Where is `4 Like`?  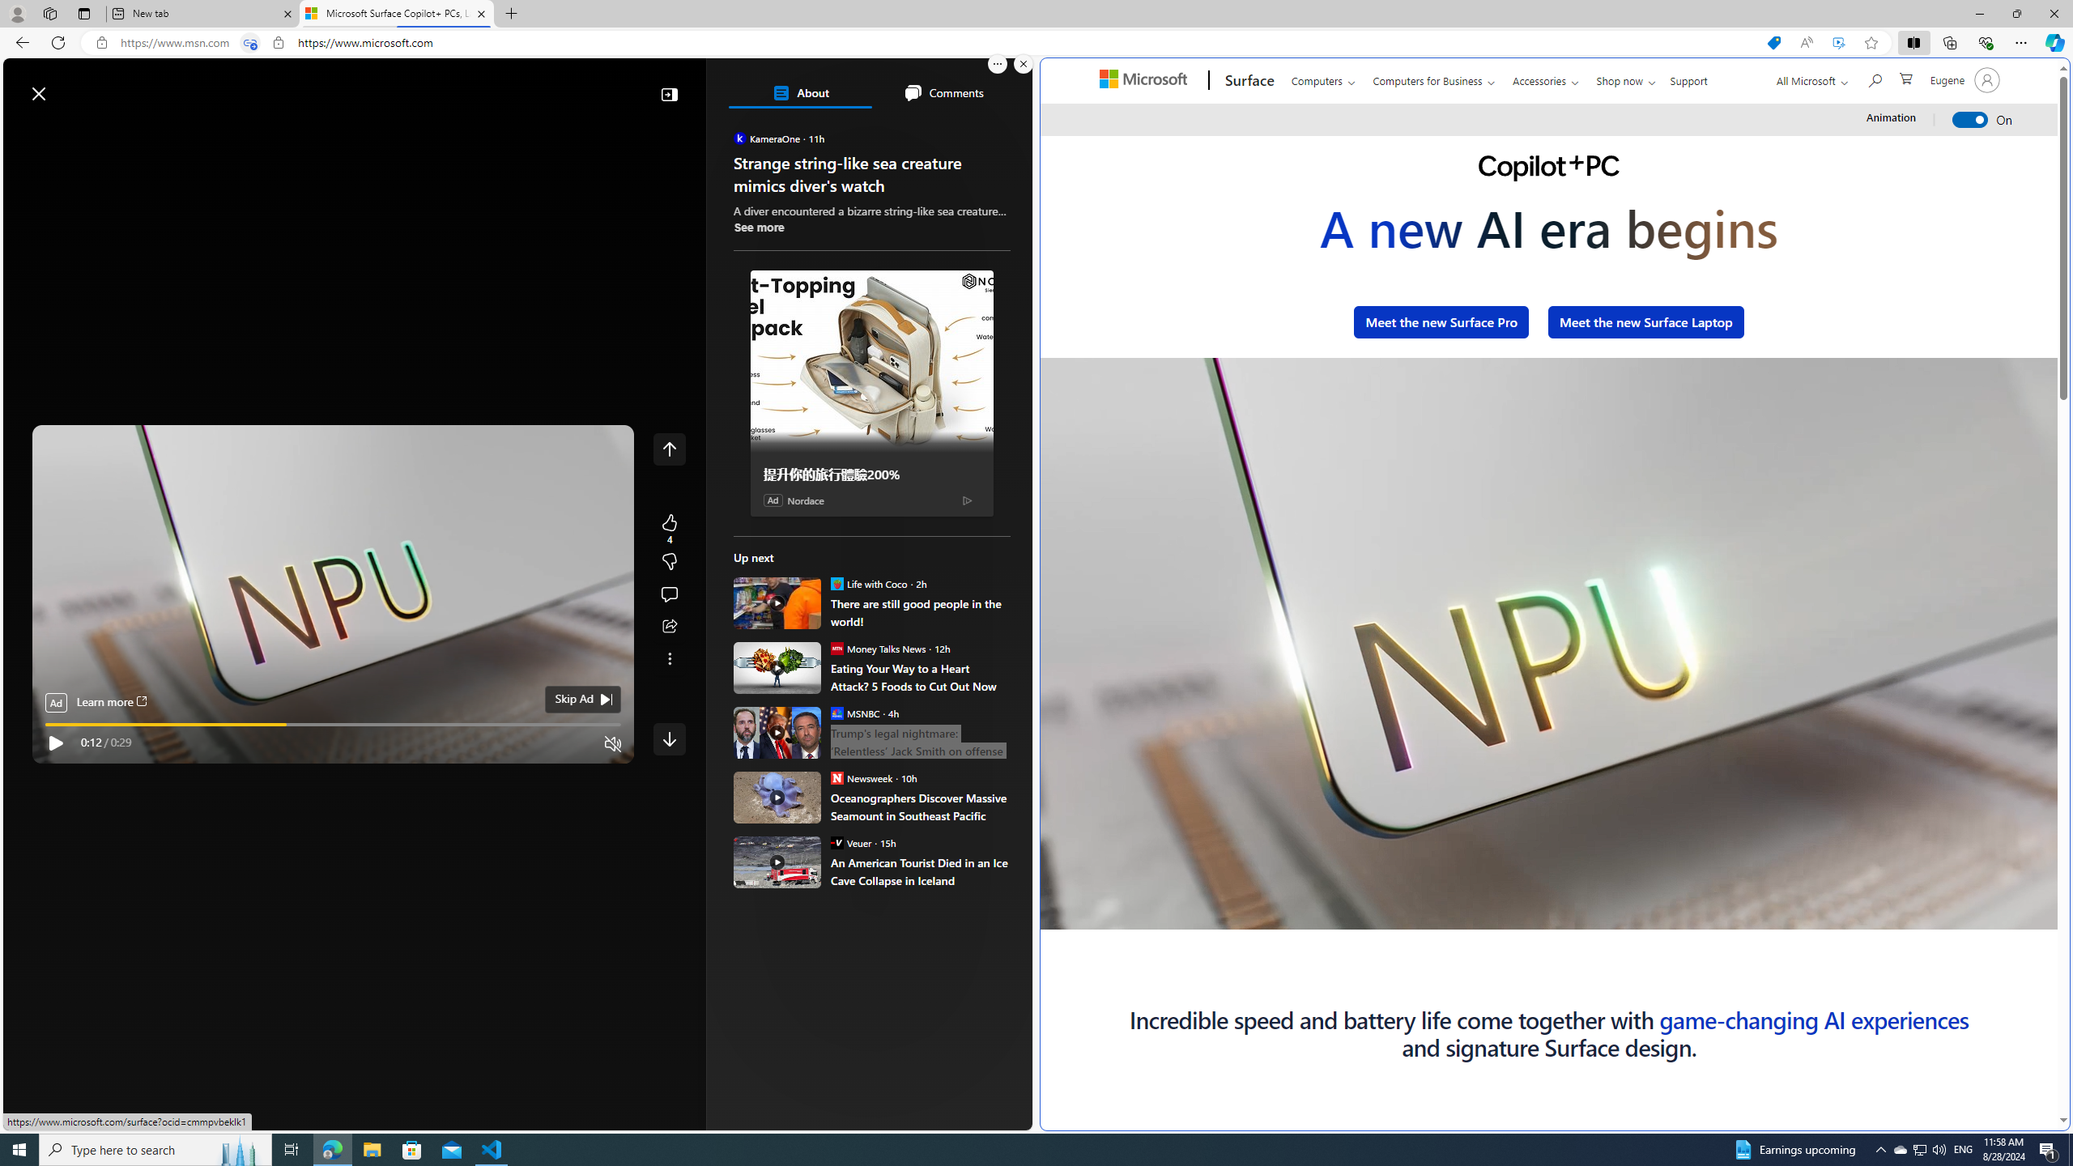
4 Like is located at coordinates (669, 529).